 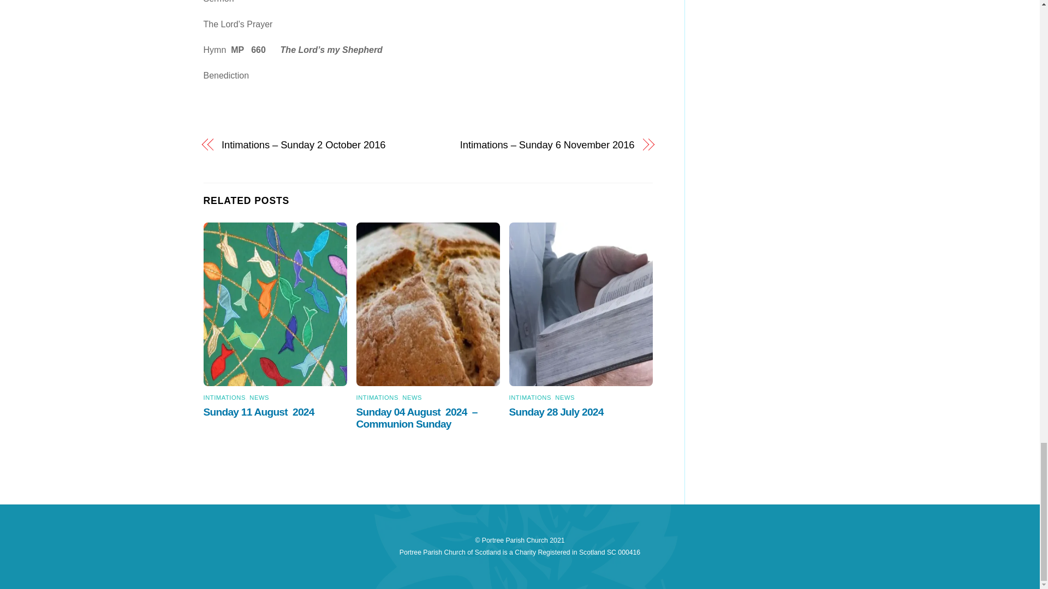 I want to click on INTIMATIONS, so click(x=377, y=397).